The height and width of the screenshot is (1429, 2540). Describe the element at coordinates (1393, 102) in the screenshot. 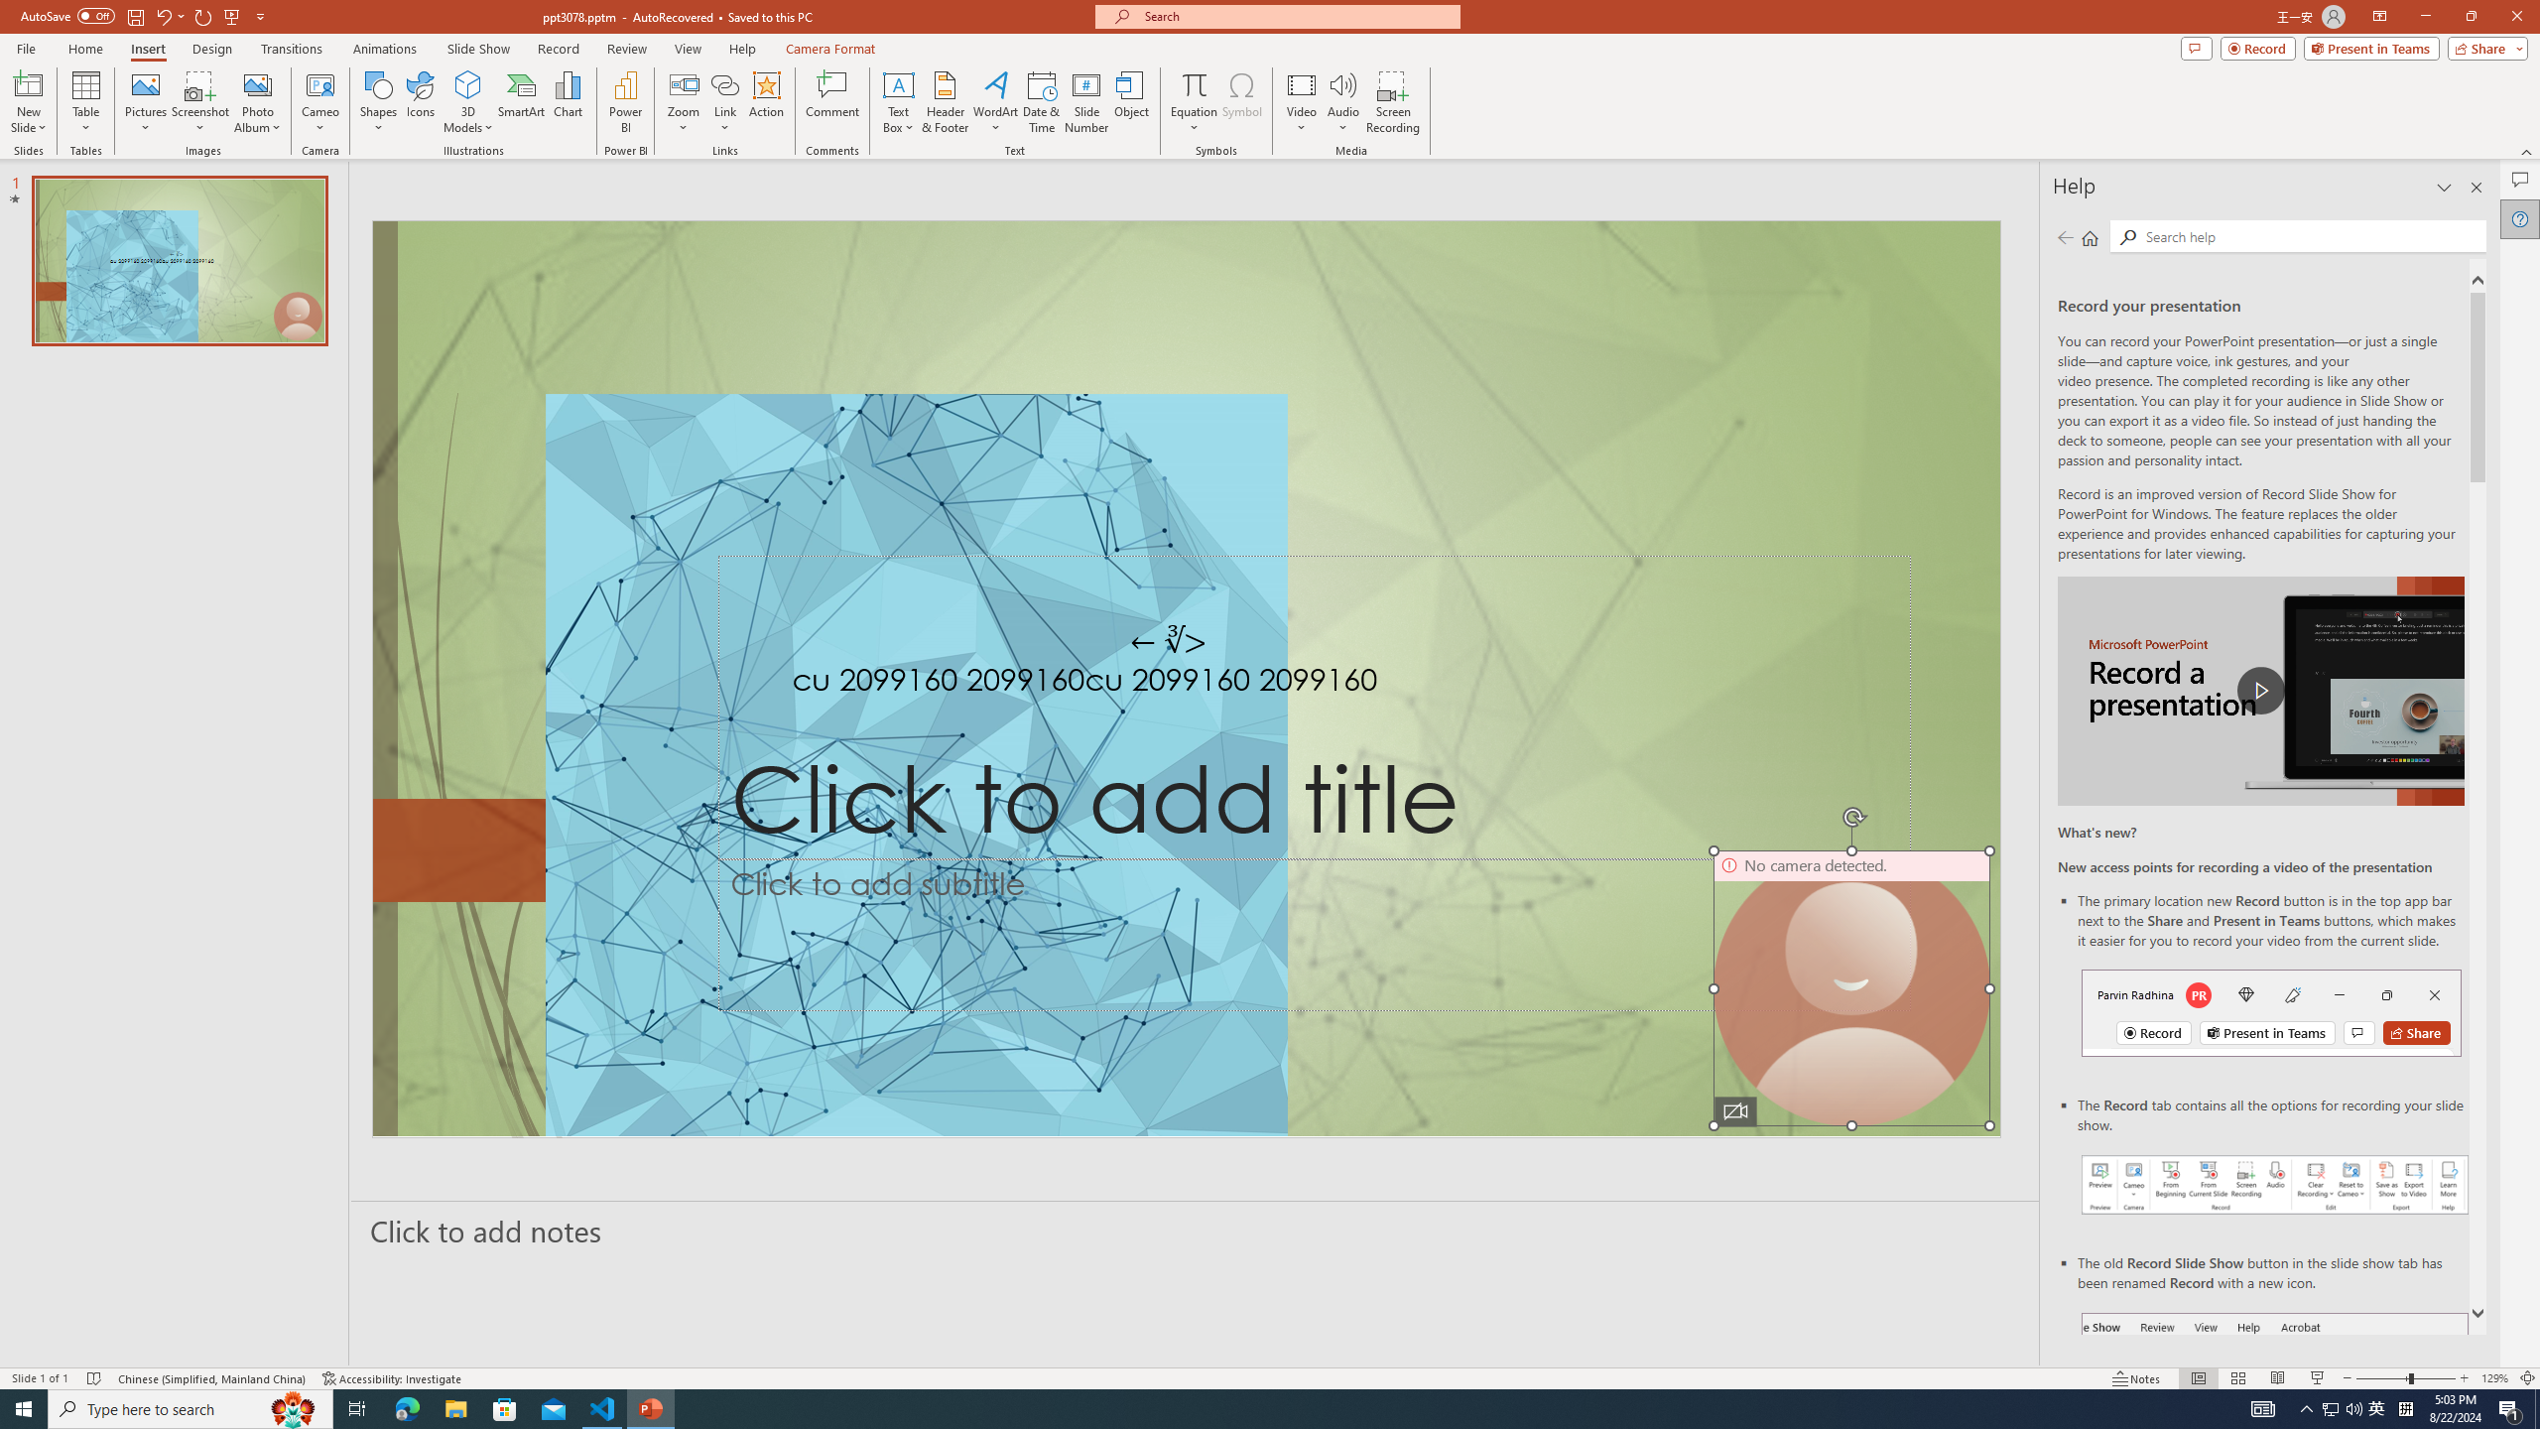

I see `Screen Recording...` at that location.